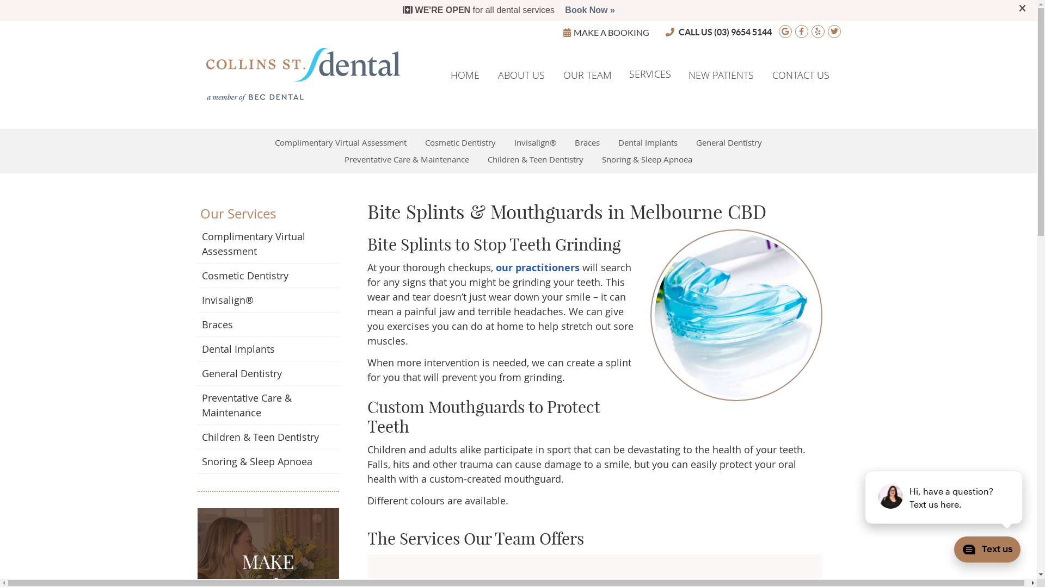  I want to click on podium webchat widget bubble, so click(982, 552).